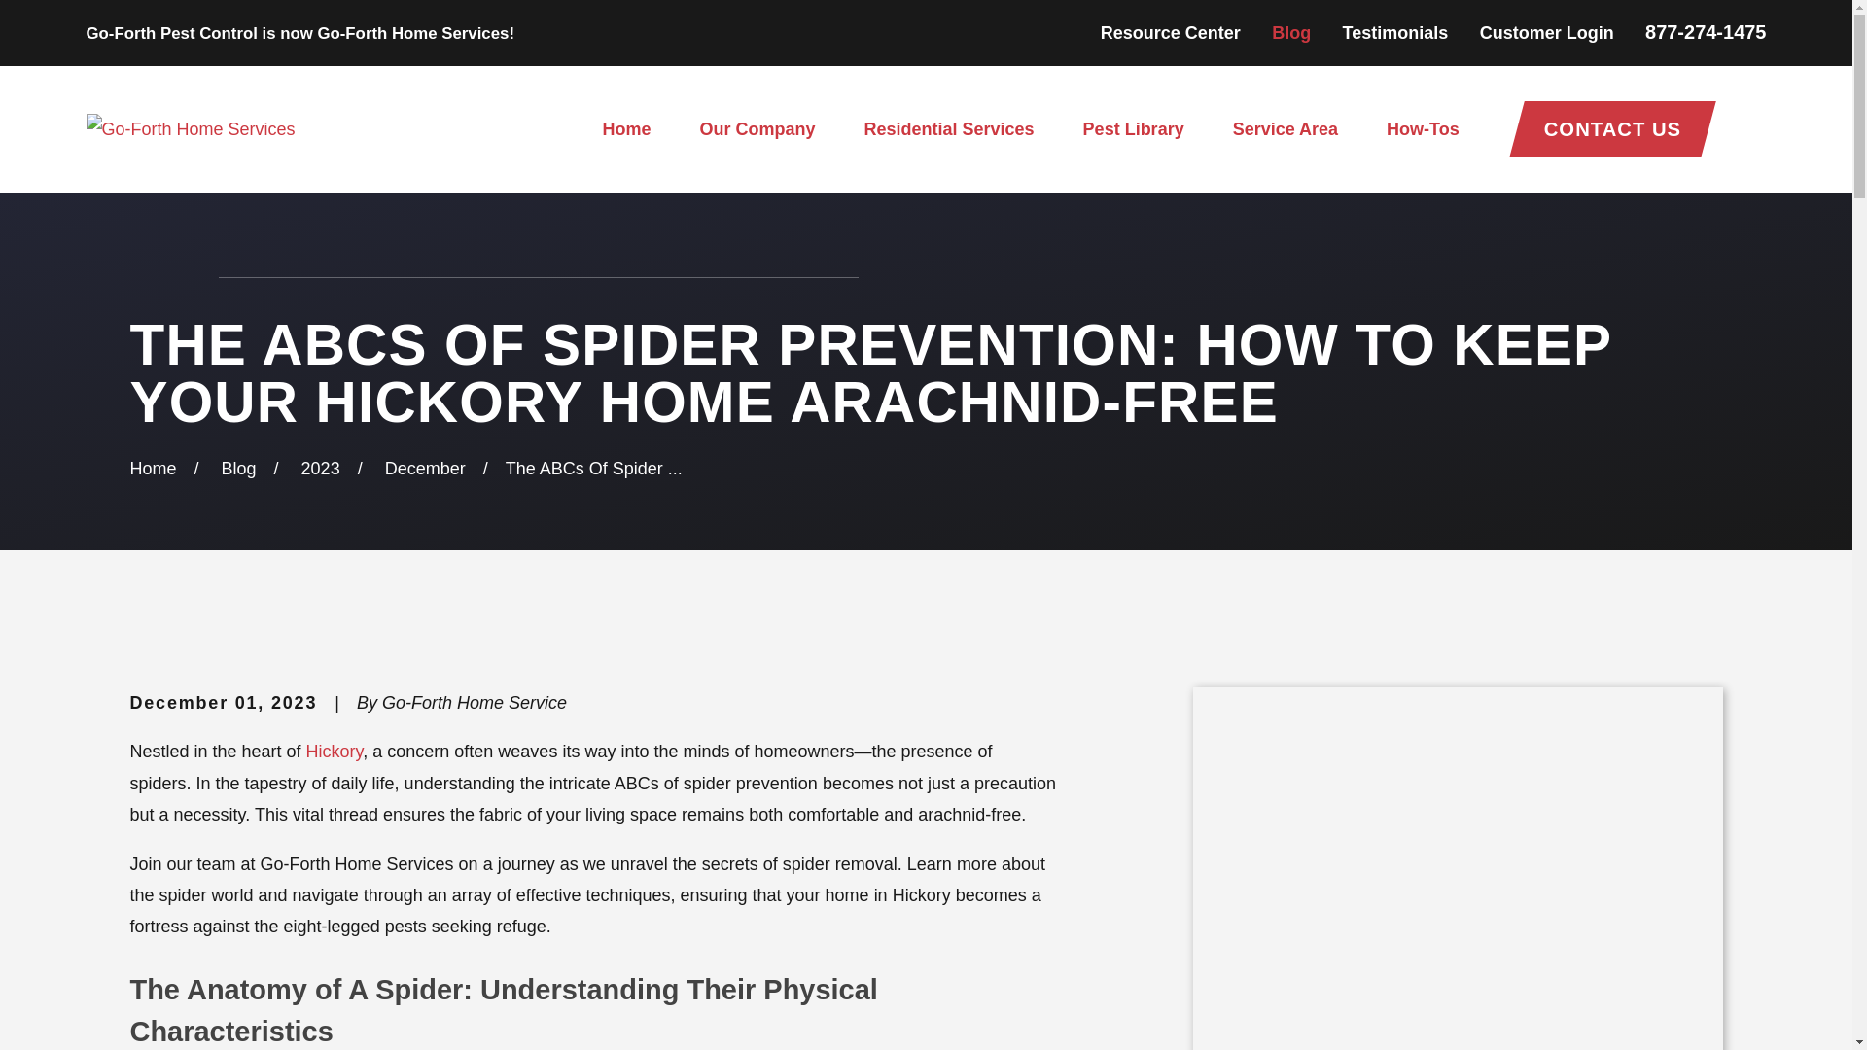  I want to click on Customer Login, so click(1547, 33).